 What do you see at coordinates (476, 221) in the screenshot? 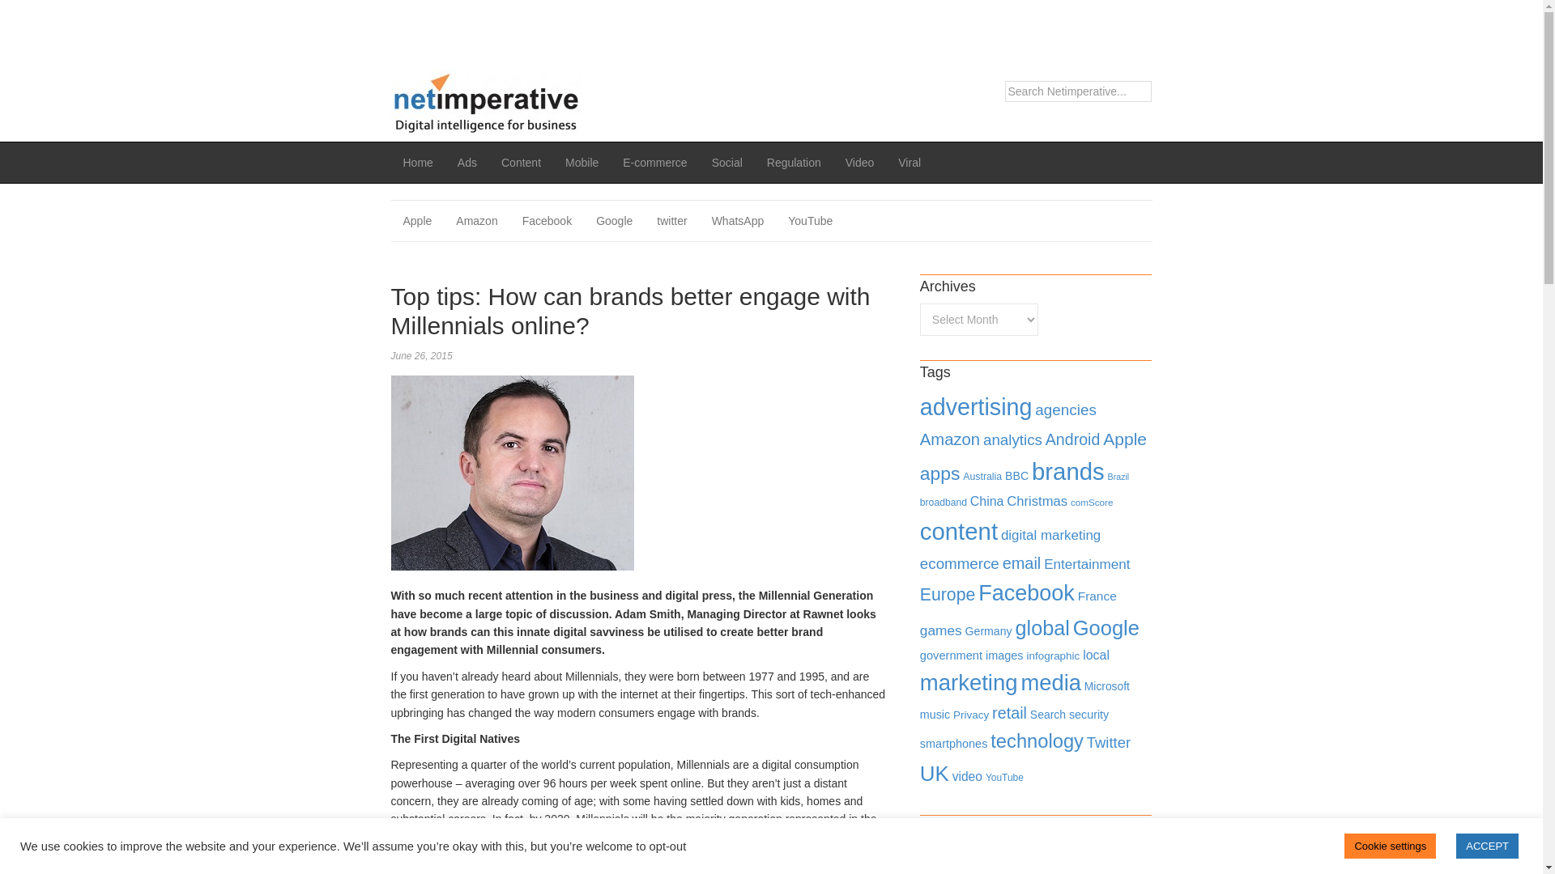
I see `Amazon` at bounding box center [476, 221].